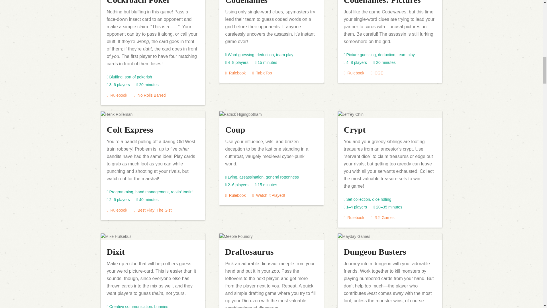 This screenshot has height=308, width=547. What do you see at coordinates (117, 210) in the screenshot?
I see `  Rulebook` at bounding box center [117, 210].